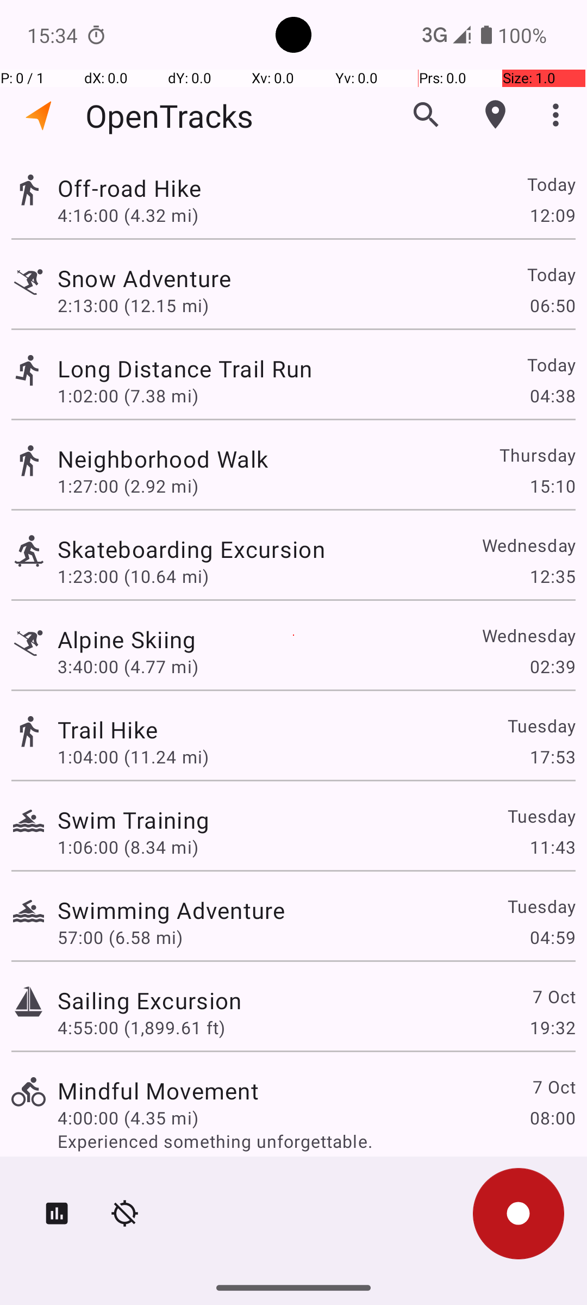  What do you see at coordinates (120, 937) in the screenshot?
I see `57:00 (6.58 mi)` at bounding box center [120, 937].